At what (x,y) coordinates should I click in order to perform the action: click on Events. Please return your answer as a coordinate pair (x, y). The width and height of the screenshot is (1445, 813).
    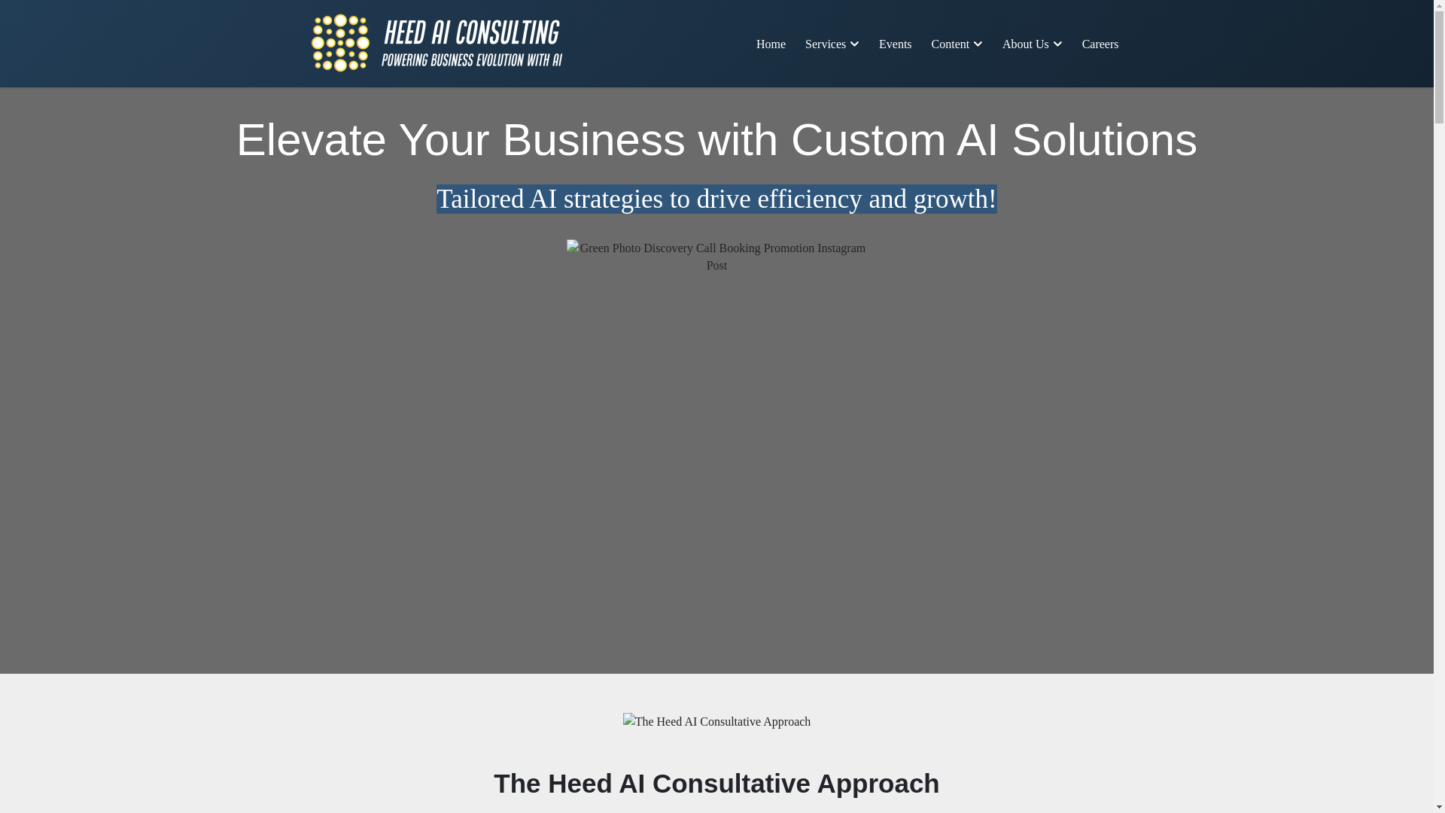
    Looking at the image, I should click on (896, 42).